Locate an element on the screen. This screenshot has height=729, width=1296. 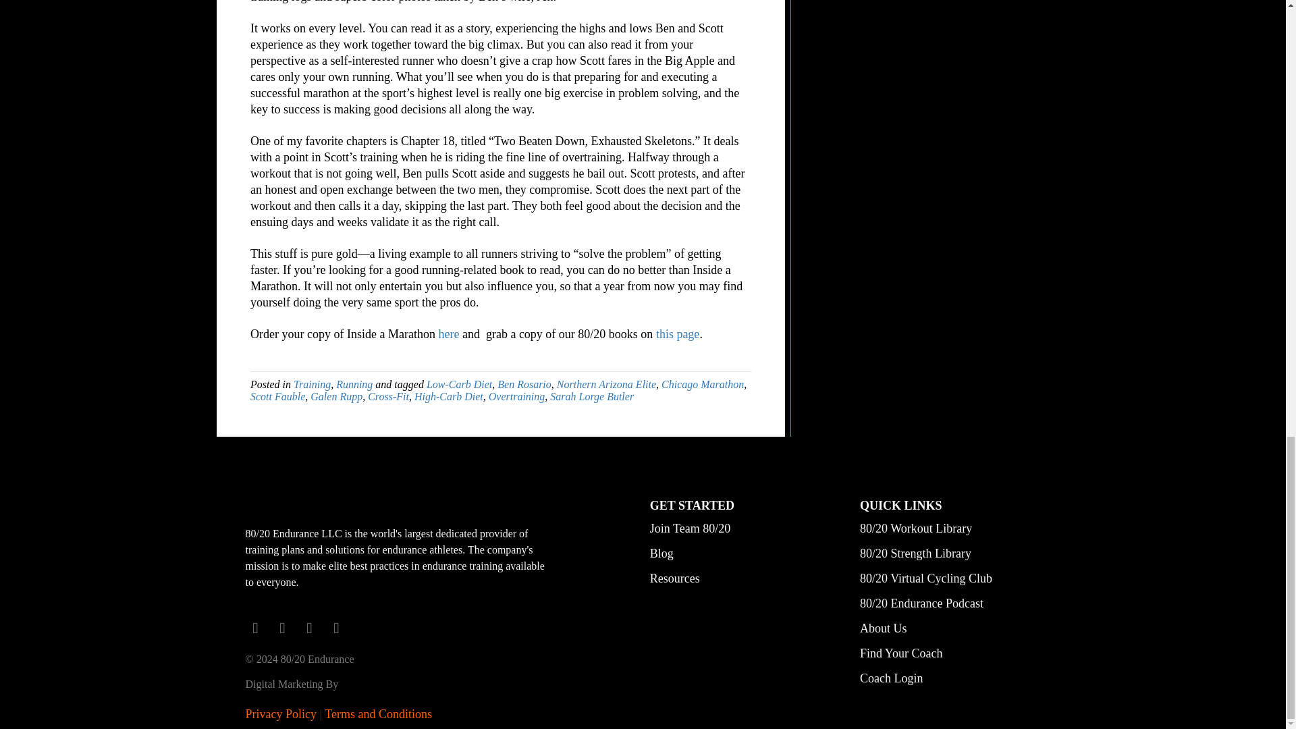
Group 2 is located at coordinates (347, 508).